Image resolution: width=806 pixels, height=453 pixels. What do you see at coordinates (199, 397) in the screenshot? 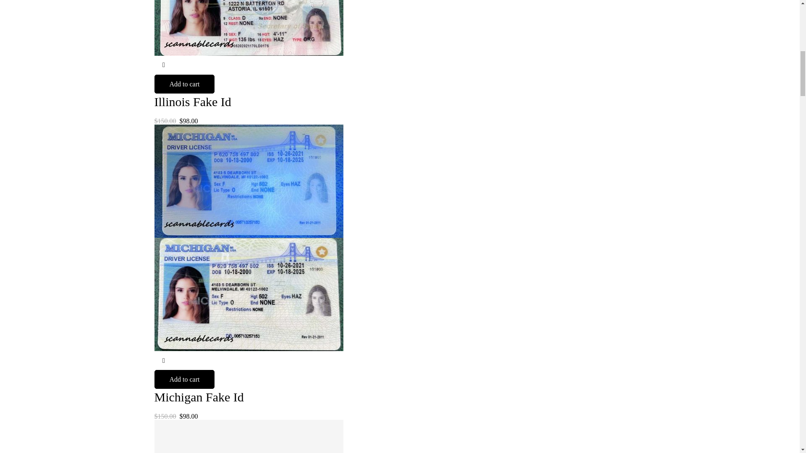
I see `Michigan Fake Id` at bounding box center [199, 397].